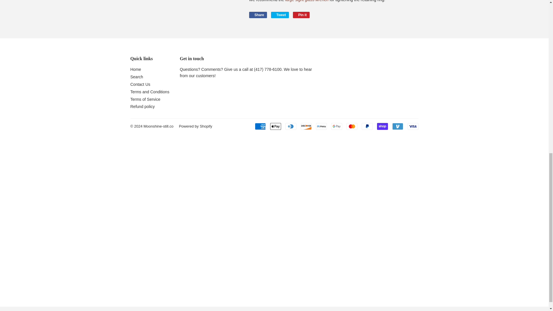 The height and width of the screenshot is (311, 553). What do you see at coordinates (367, 126) in the screenshot?
I see `PayPal` at bounding box center [367, 126].